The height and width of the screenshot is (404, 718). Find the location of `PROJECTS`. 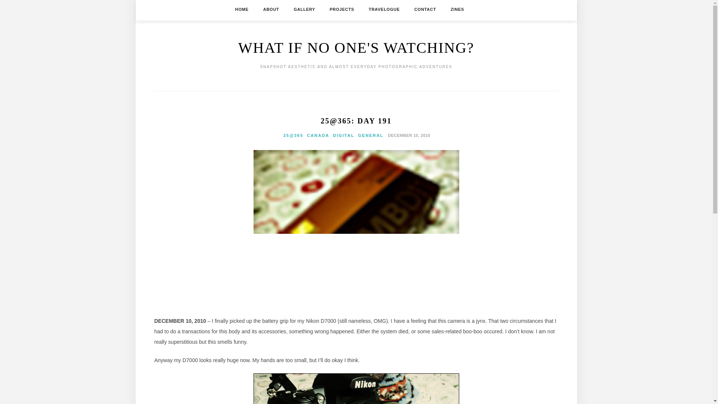

PROJECTS is located at coordinates (342, 9).